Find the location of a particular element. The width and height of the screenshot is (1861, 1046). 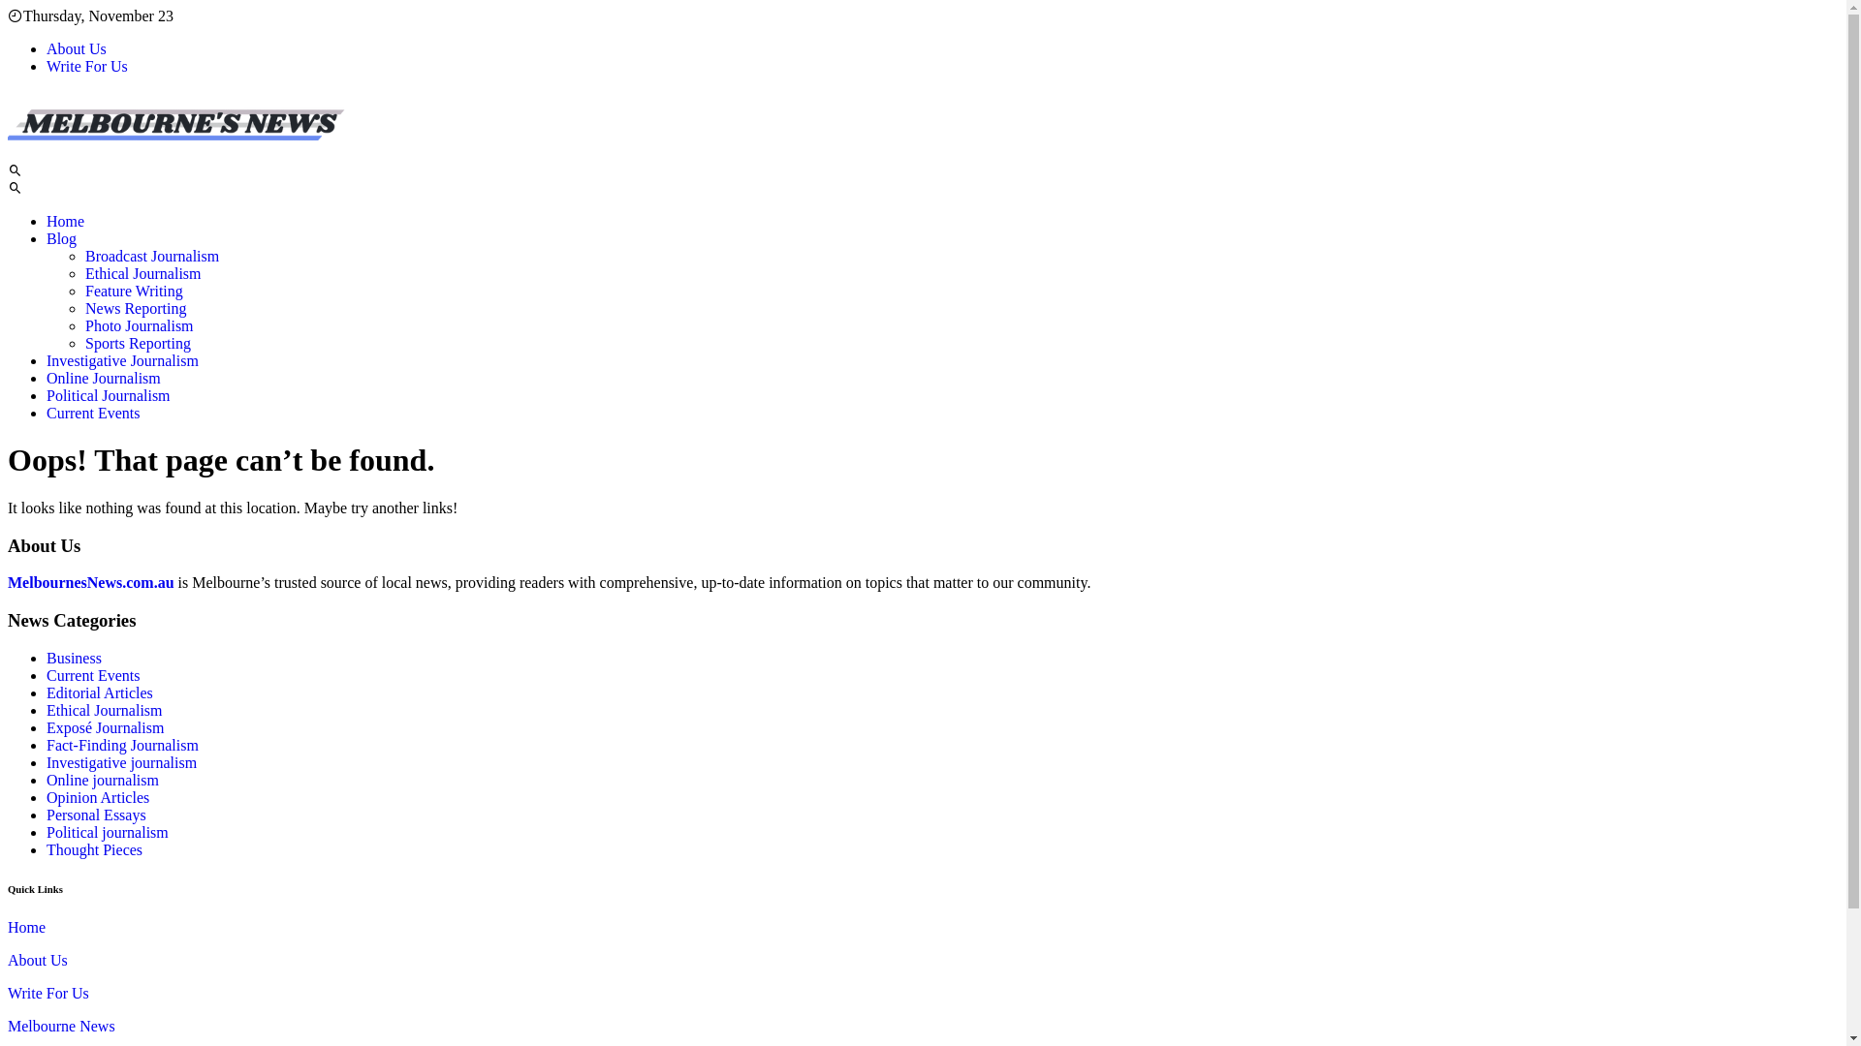

Write For Us is located at coordinates (48, 994).